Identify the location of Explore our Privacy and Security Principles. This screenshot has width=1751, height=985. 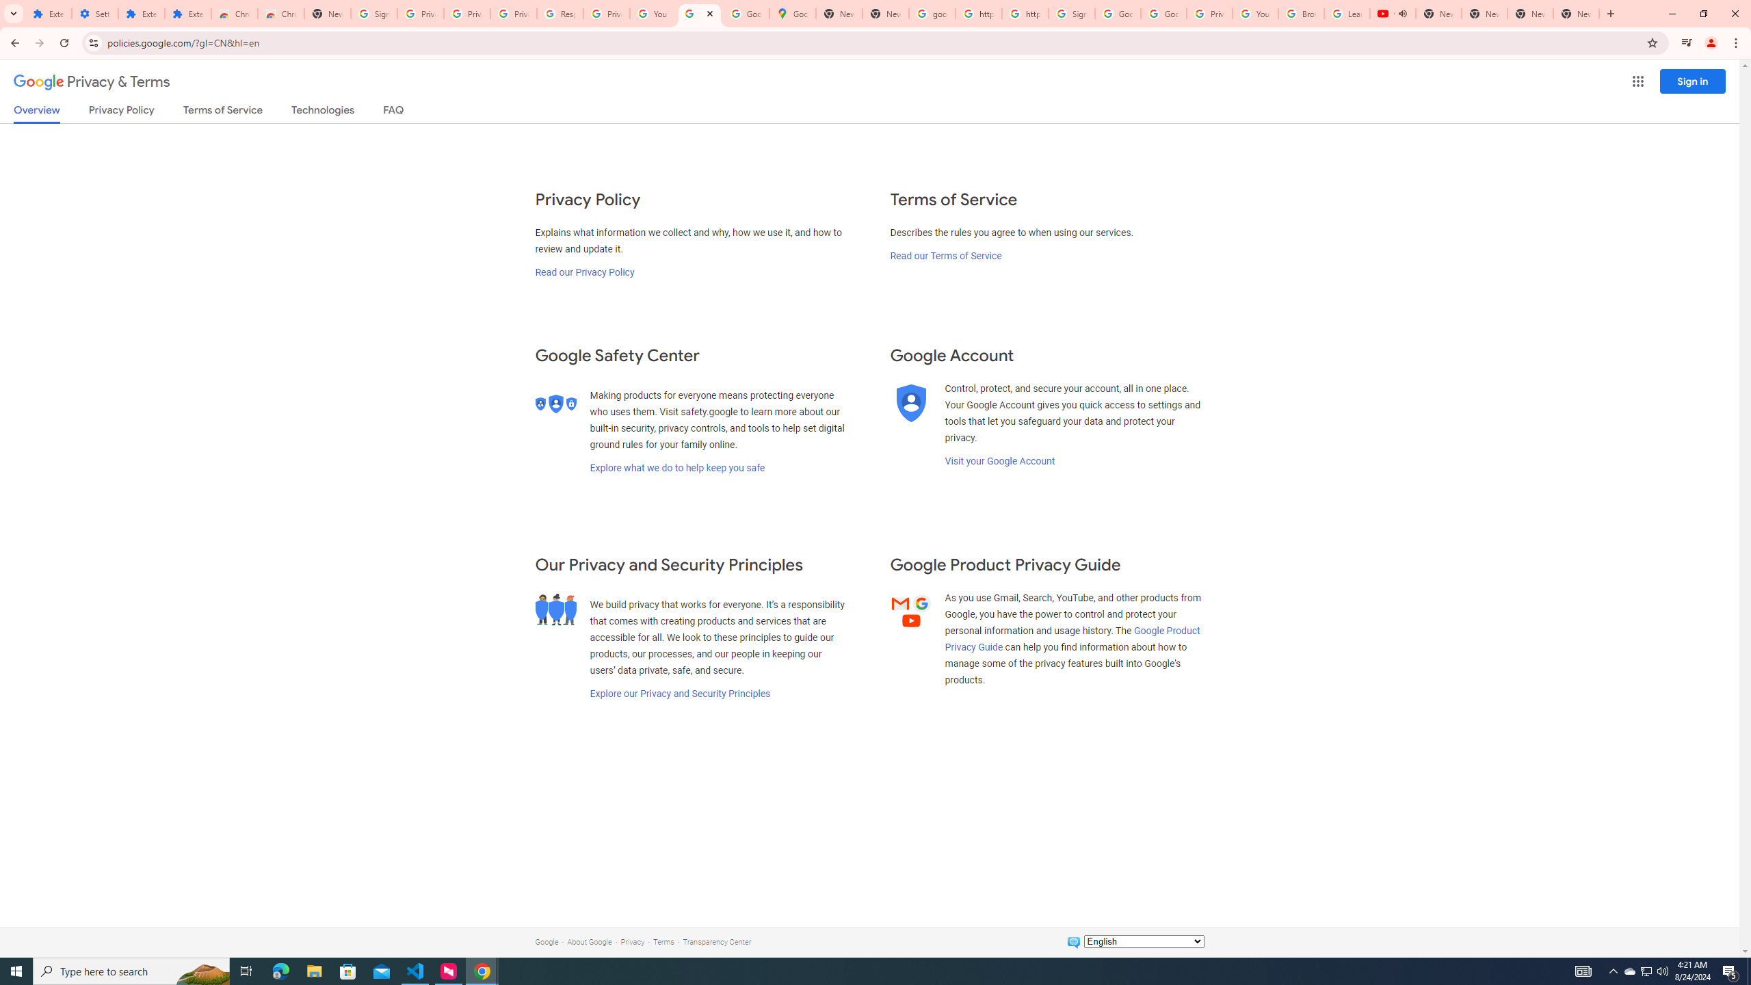
(680, 694).